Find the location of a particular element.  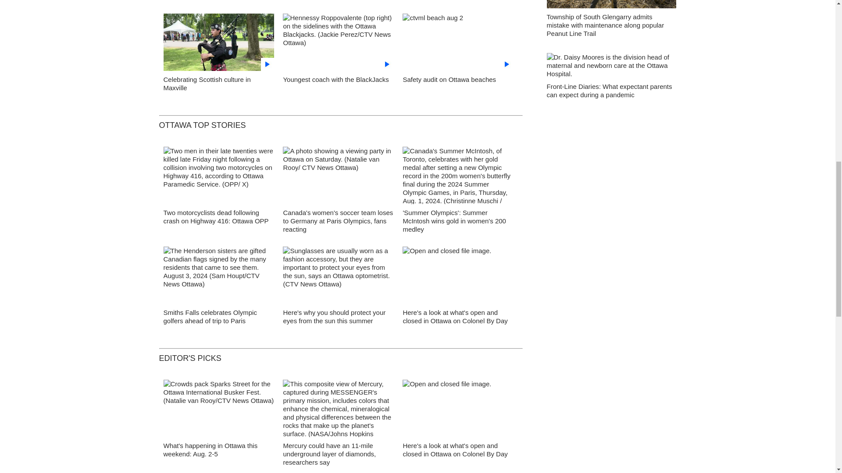

false is located at coordinates (339, 42).